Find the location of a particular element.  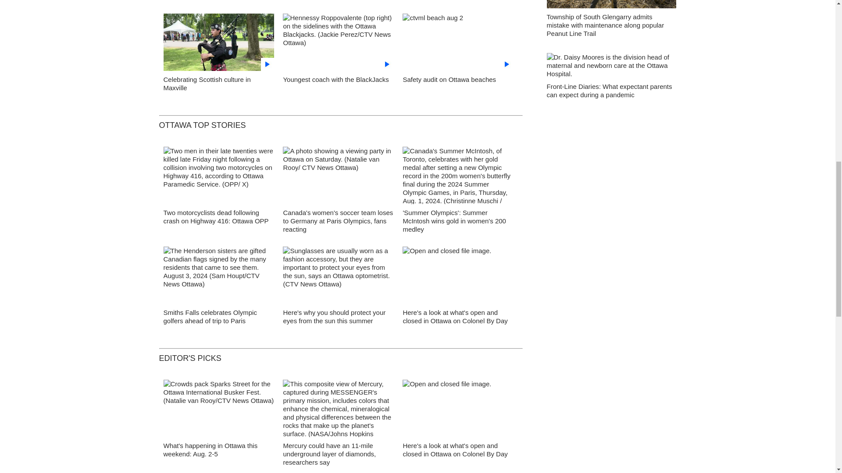

false is located at coordinates (339, 42).